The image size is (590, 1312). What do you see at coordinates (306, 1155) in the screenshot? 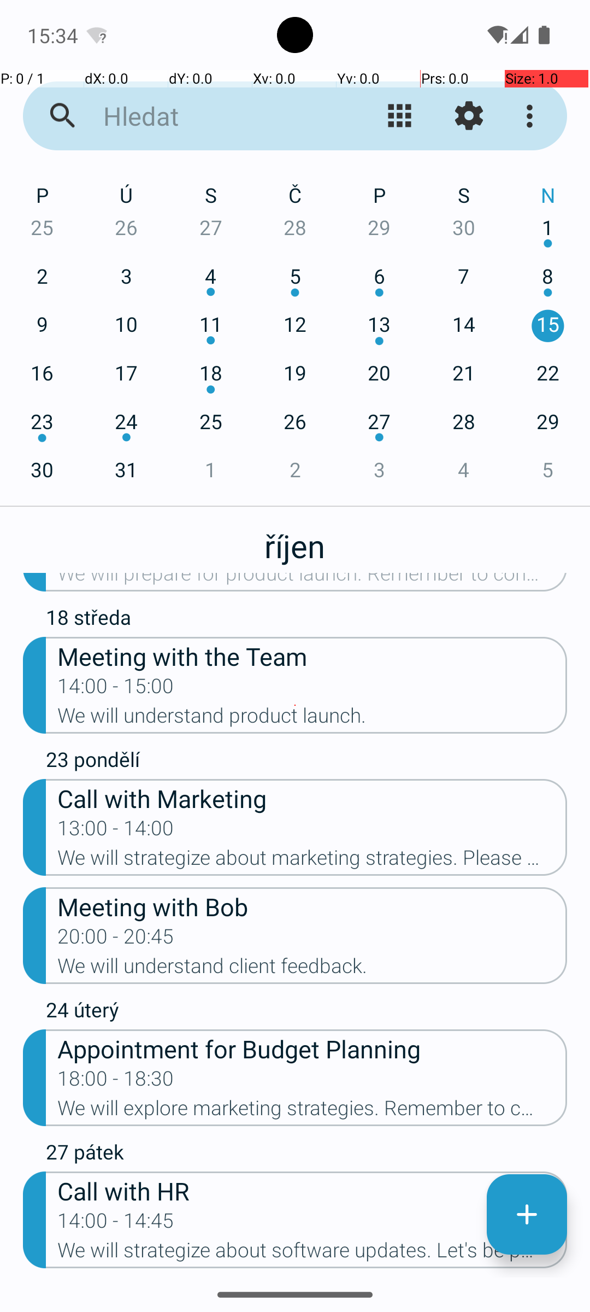
I see `27 pátek` at bounding box center [306, 1155].